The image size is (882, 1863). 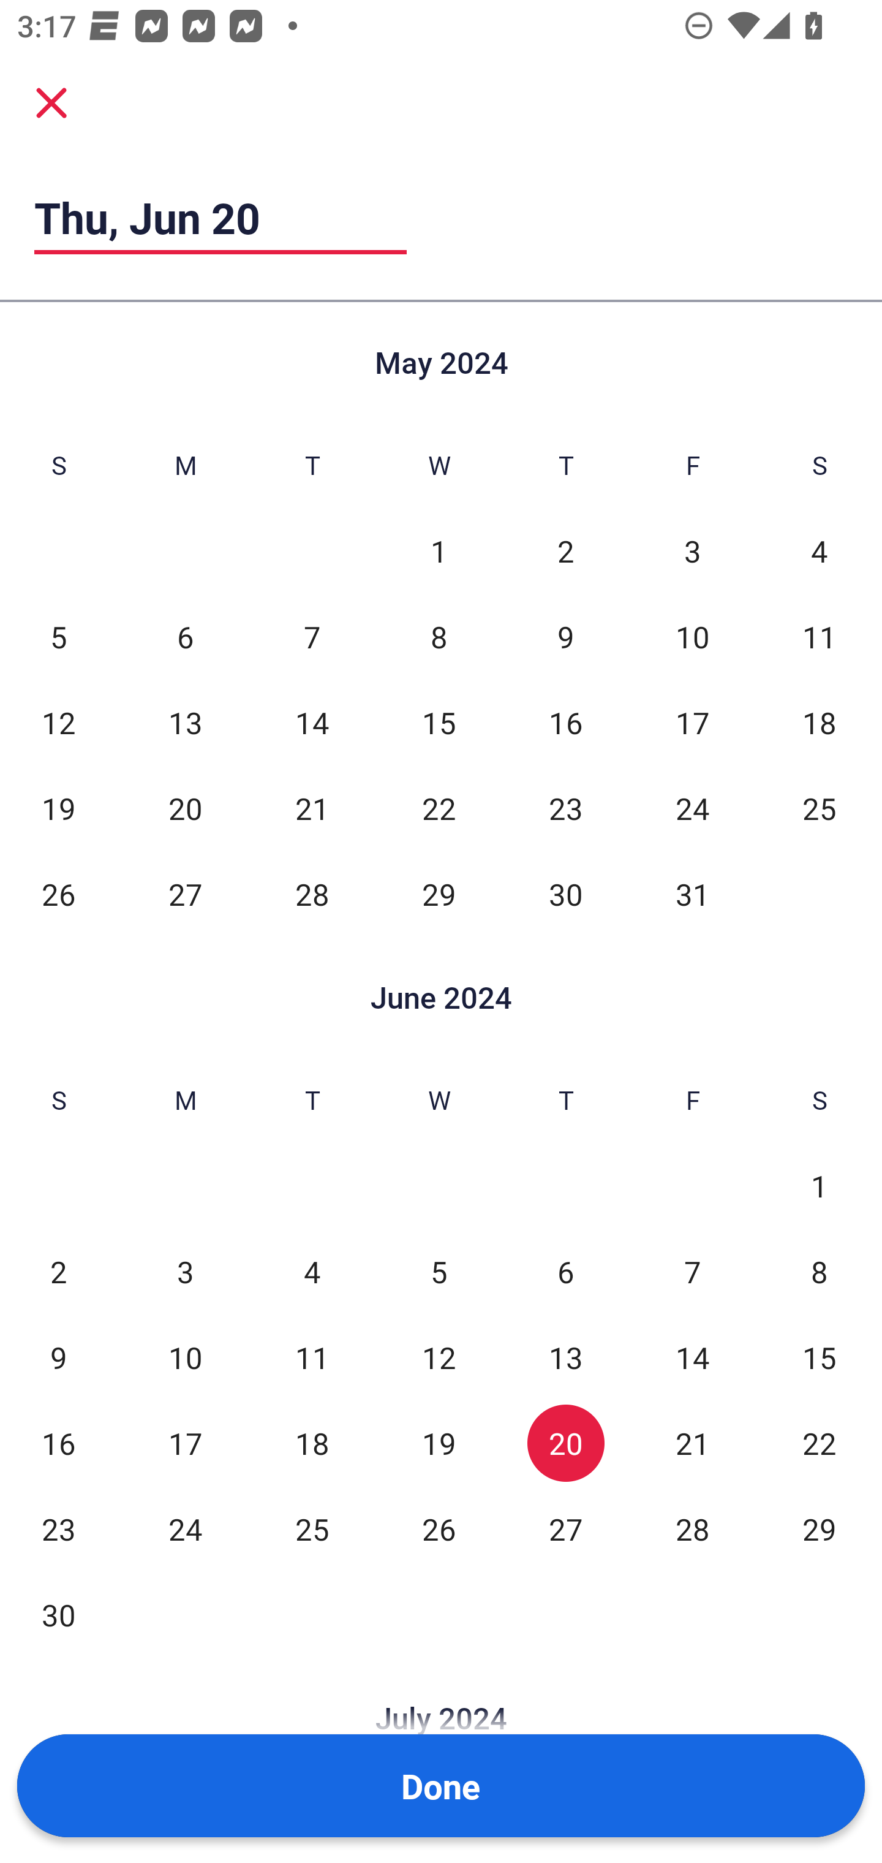 I want to click on 3 Fri, May 3, Not Selected, so click(x=692, y=551).